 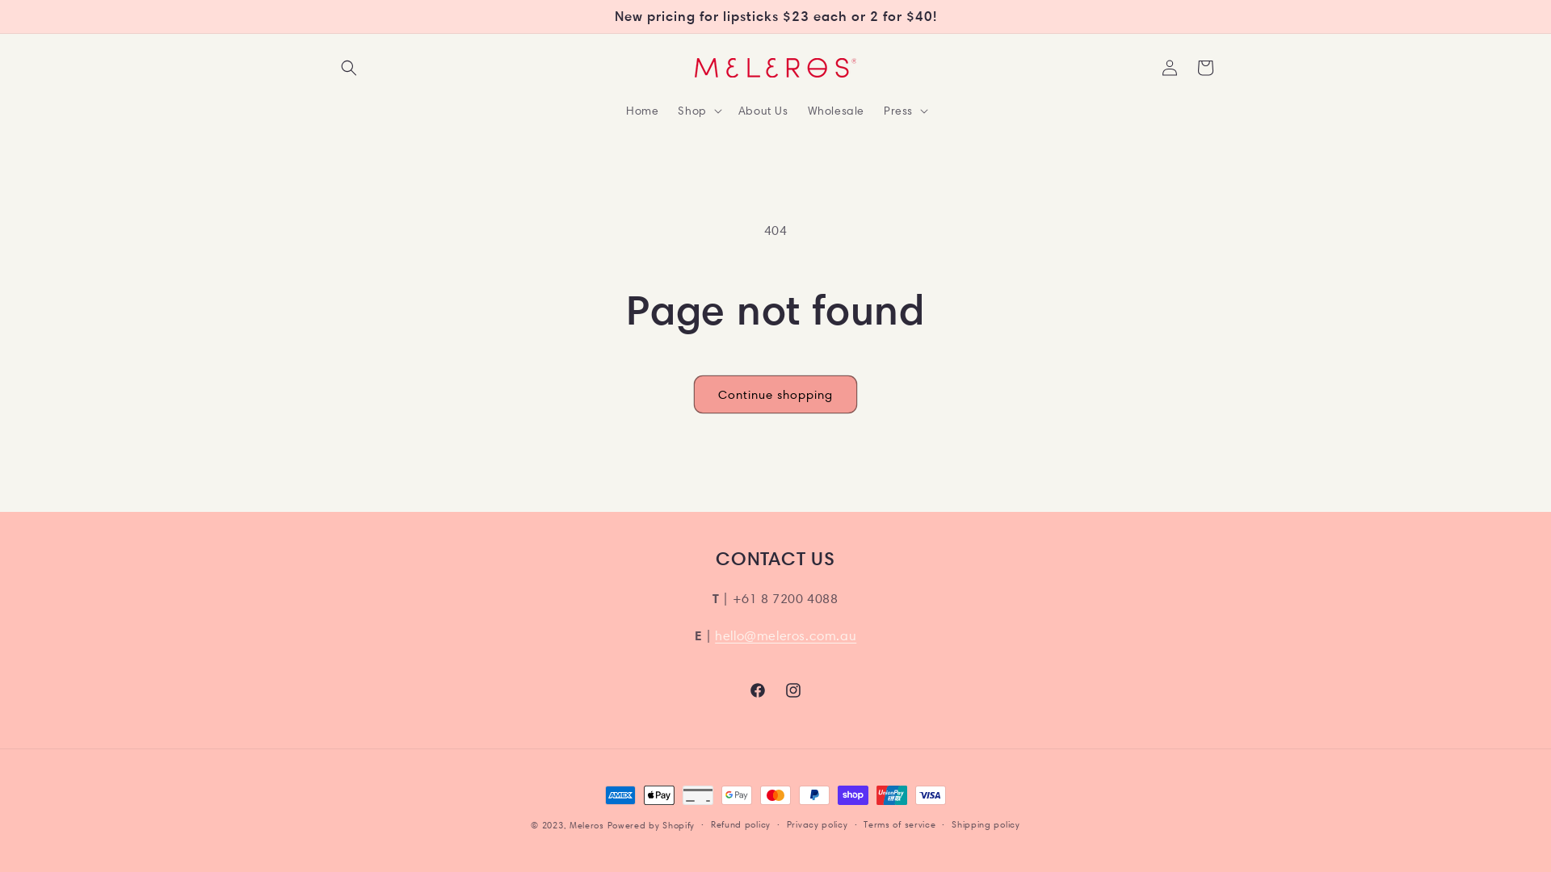 What do you see at coordinates (818, 825) in the screenshot?
I see `Privacy policy` at bounding box center [818, 825].